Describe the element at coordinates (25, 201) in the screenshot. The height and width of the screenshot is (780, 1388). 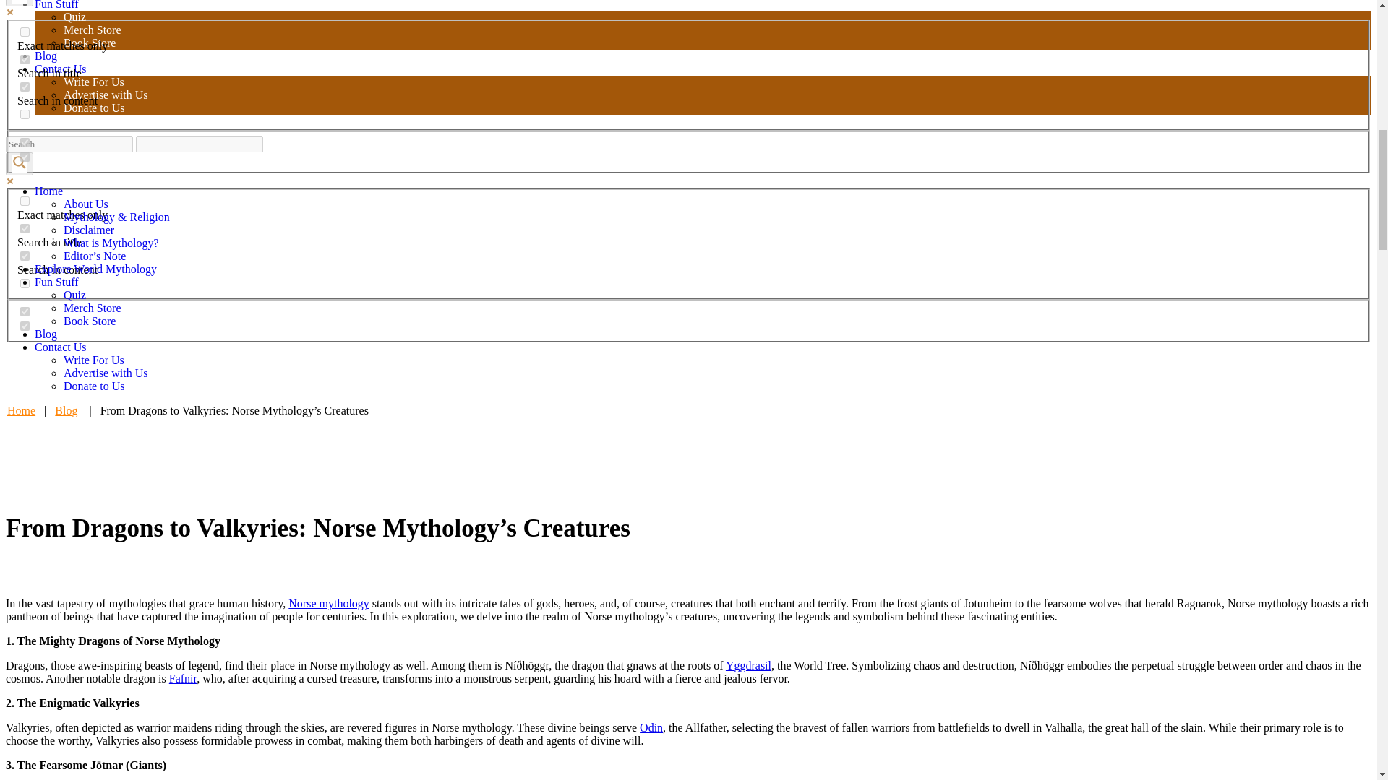
I see `exact` at that location.